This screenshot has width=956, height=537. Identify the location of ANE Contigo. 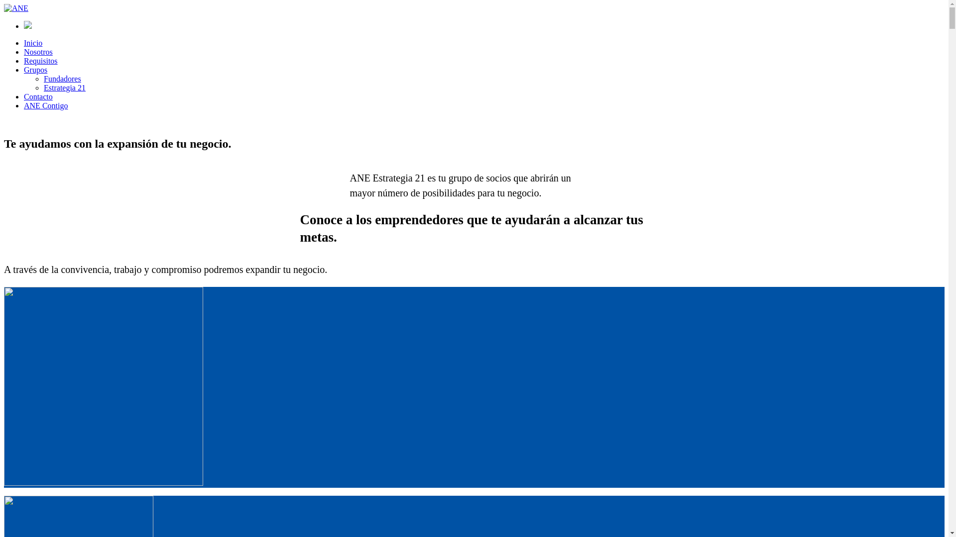
(46, 105).